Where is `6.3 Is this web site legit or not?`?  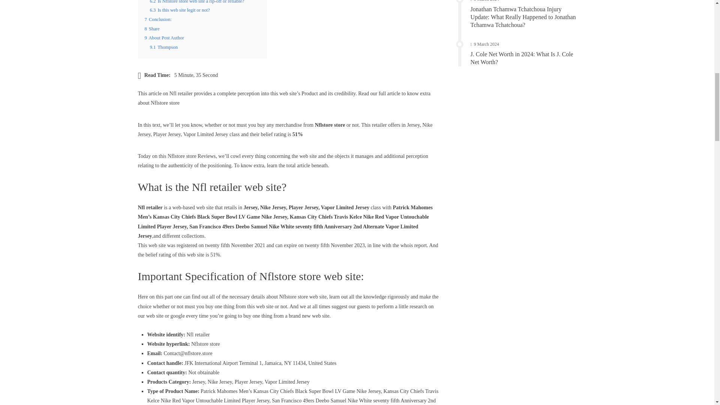 6.3 Is this web site legit or not? is located at coordinates (180, 10).